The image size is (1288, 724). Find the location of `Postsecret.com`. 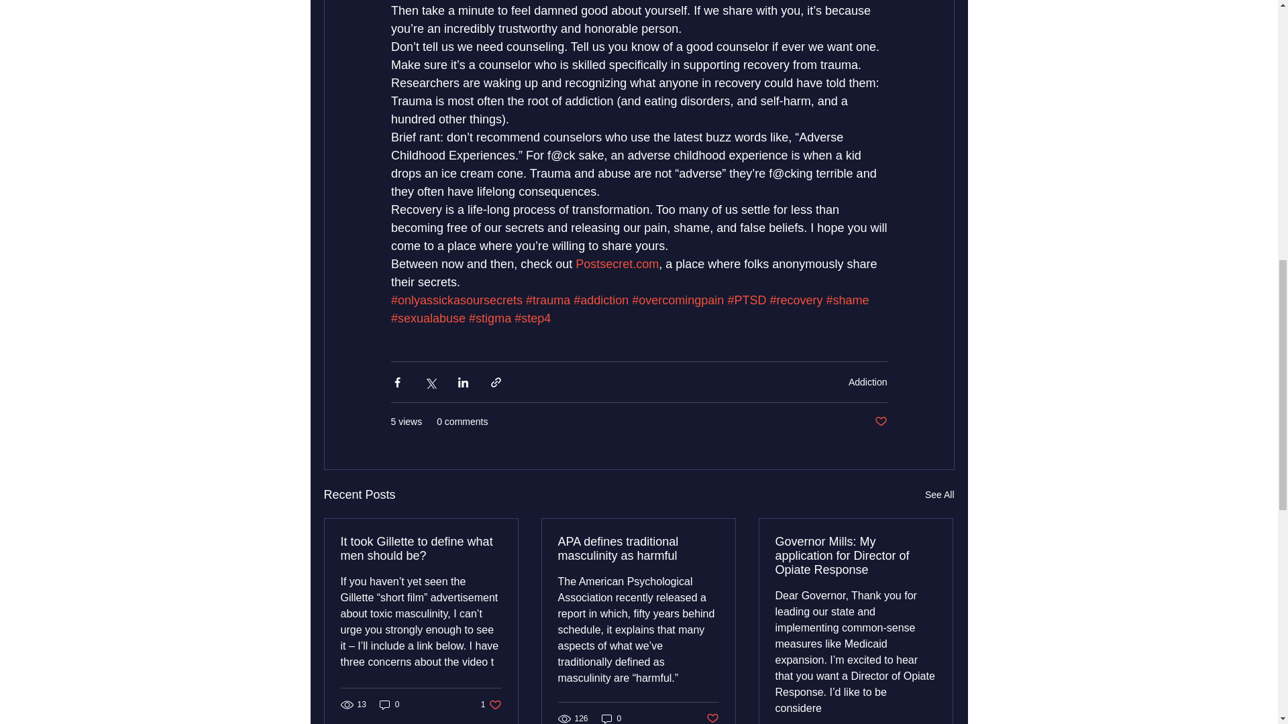

Postsecret.com is located at coordinates (617, 264).